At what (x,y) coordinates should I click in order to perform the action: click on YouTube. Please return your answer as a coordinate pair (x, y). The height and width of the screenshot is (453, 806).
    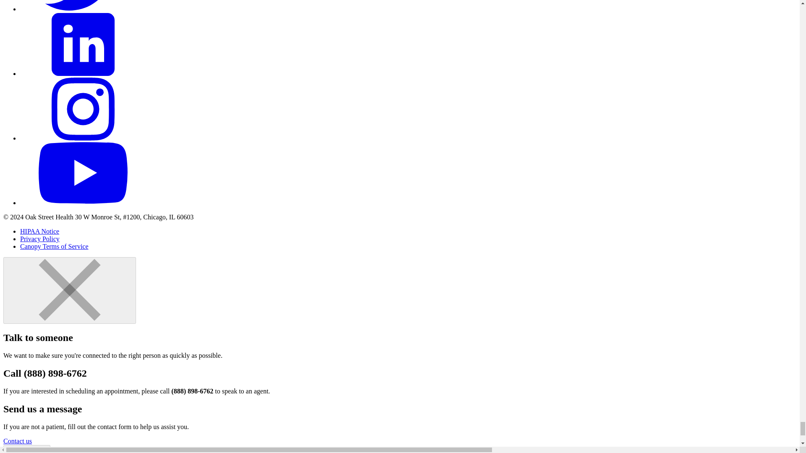
    Looking at the image, I should click on (83, 203).